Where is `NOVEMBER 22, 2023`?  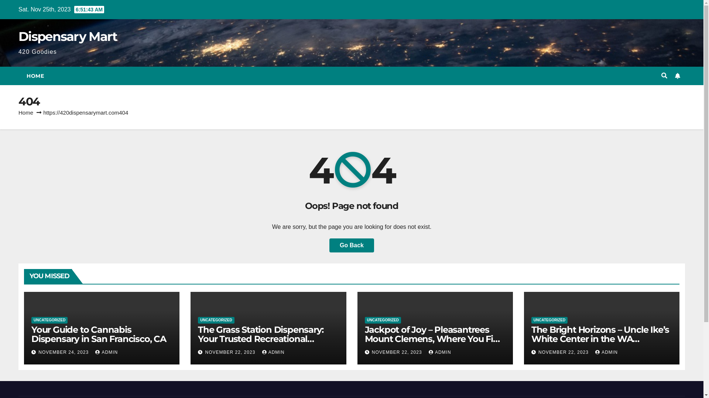
NOVEMBER 22, 2023 is located at coordinates (231, 352).